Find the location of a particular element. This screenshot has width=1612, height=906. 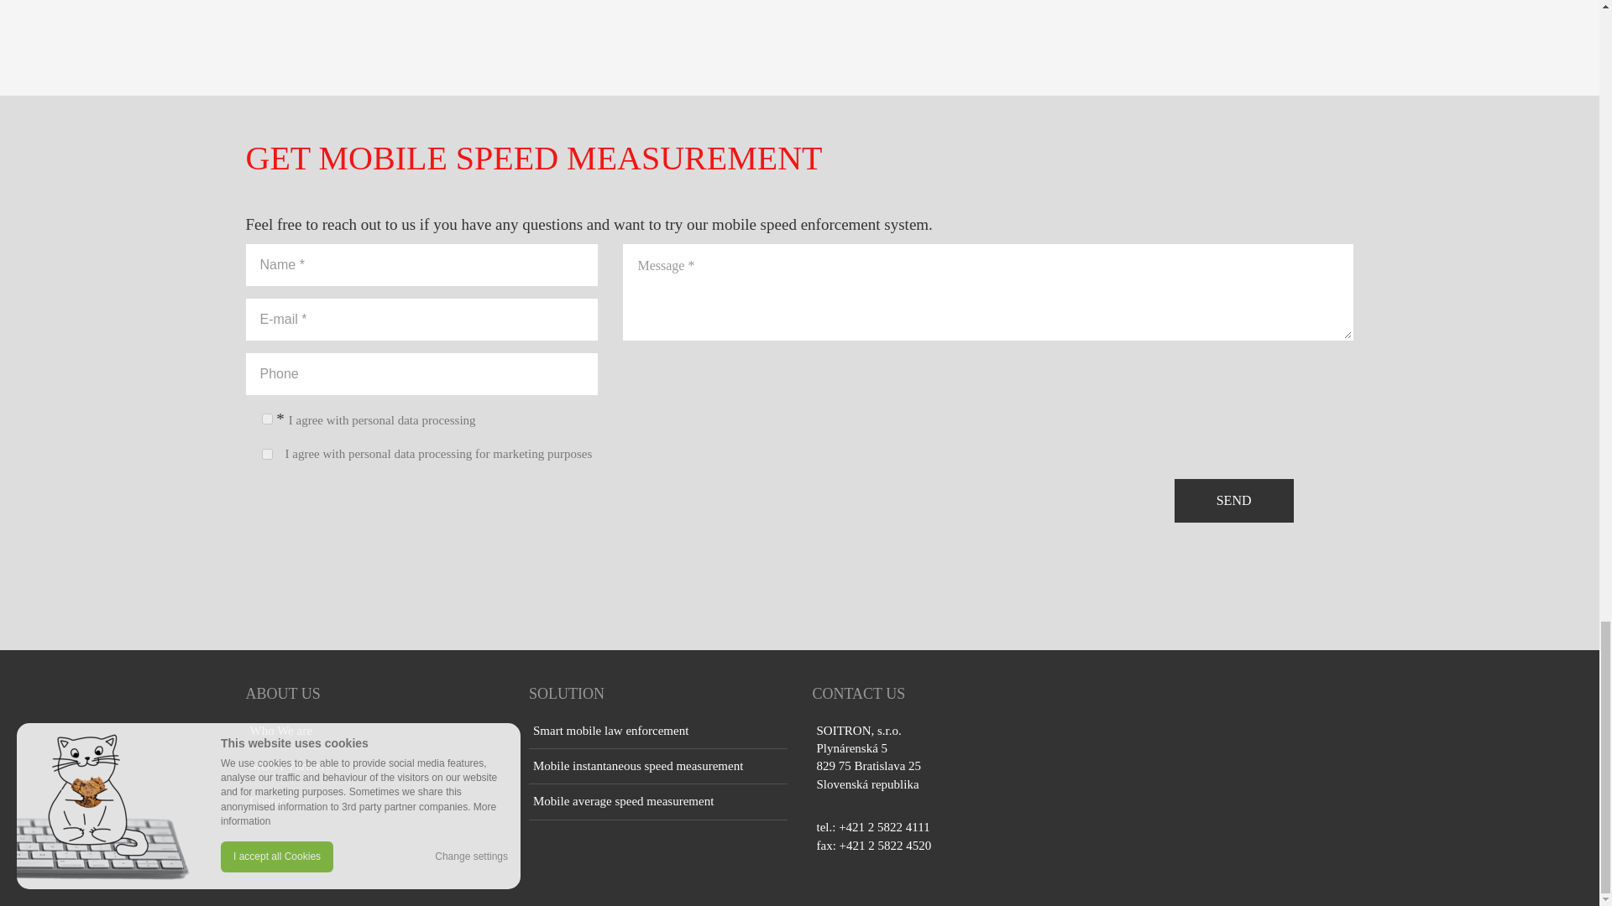

I agree with personal data processing for marketing purposes is located at coordinates (438, 453).